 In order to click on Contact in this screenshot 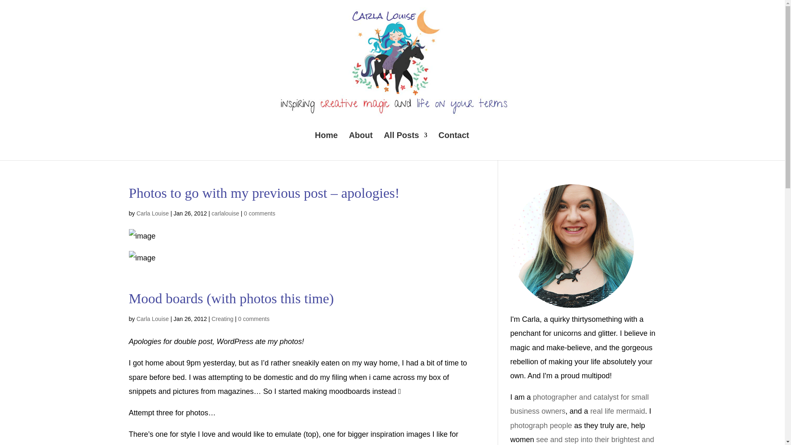, I will do `click(453, 146)`.